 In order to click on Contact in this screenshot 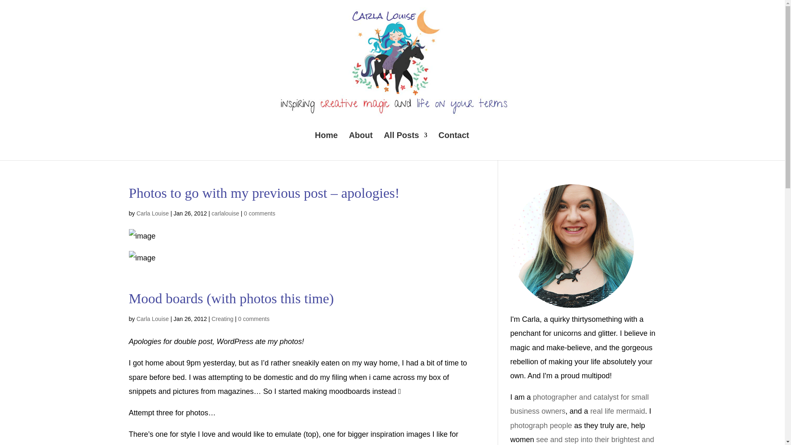, I will do `click(453, 146)`.